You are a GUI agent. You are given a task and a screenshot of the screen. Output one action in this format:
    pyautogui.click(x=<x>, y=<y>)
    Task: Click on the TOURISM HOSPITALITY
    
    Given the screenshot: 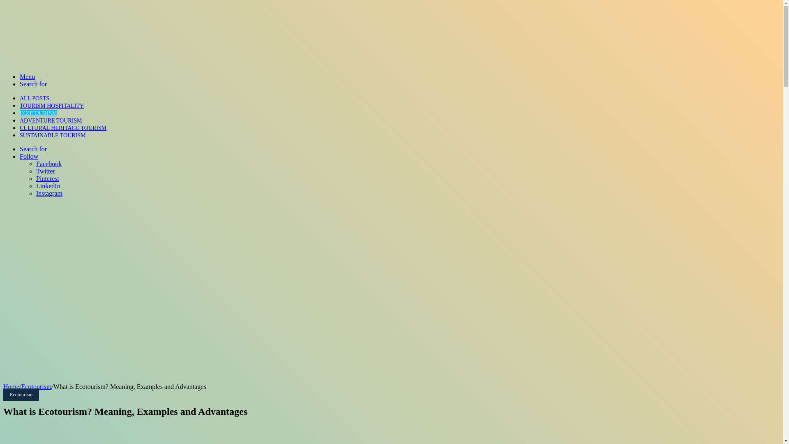 What is the action you would take?
    pyautogui.click(x=52, y=105)
    